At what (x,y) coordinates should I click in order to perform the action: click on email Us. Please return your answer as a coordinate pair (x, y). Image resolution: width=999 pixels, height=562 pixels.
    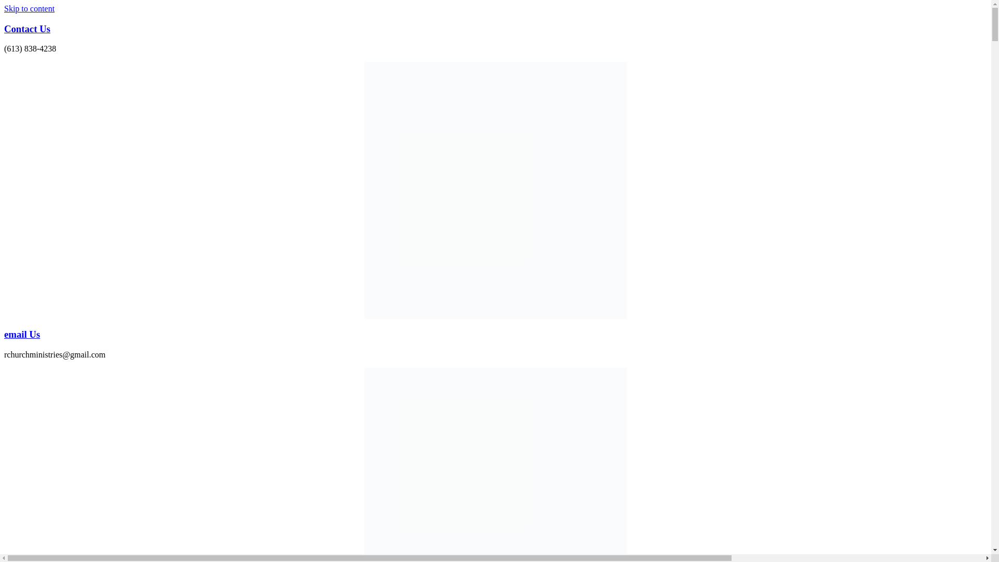
    Looking at the image, I should click on (22, 334).